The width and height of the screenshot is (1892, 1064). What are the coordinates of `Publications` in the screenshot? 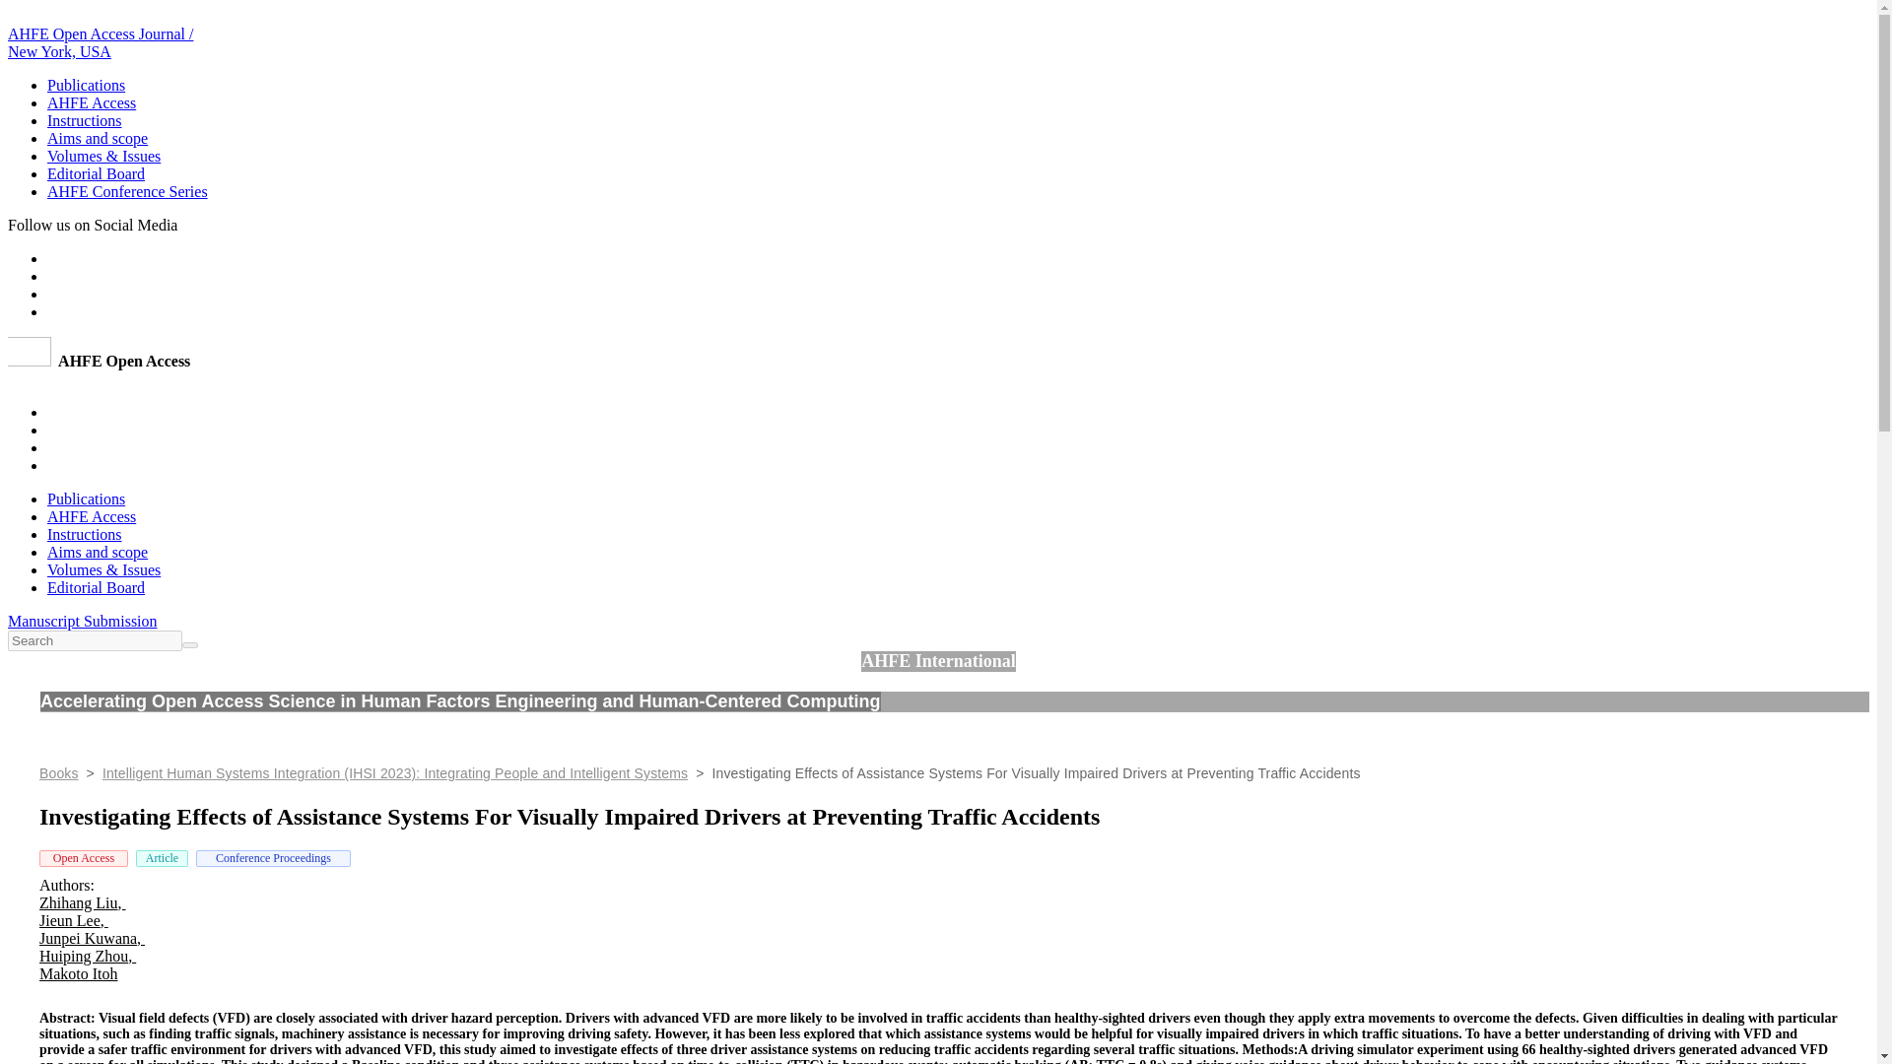 It's located at (86, 85).